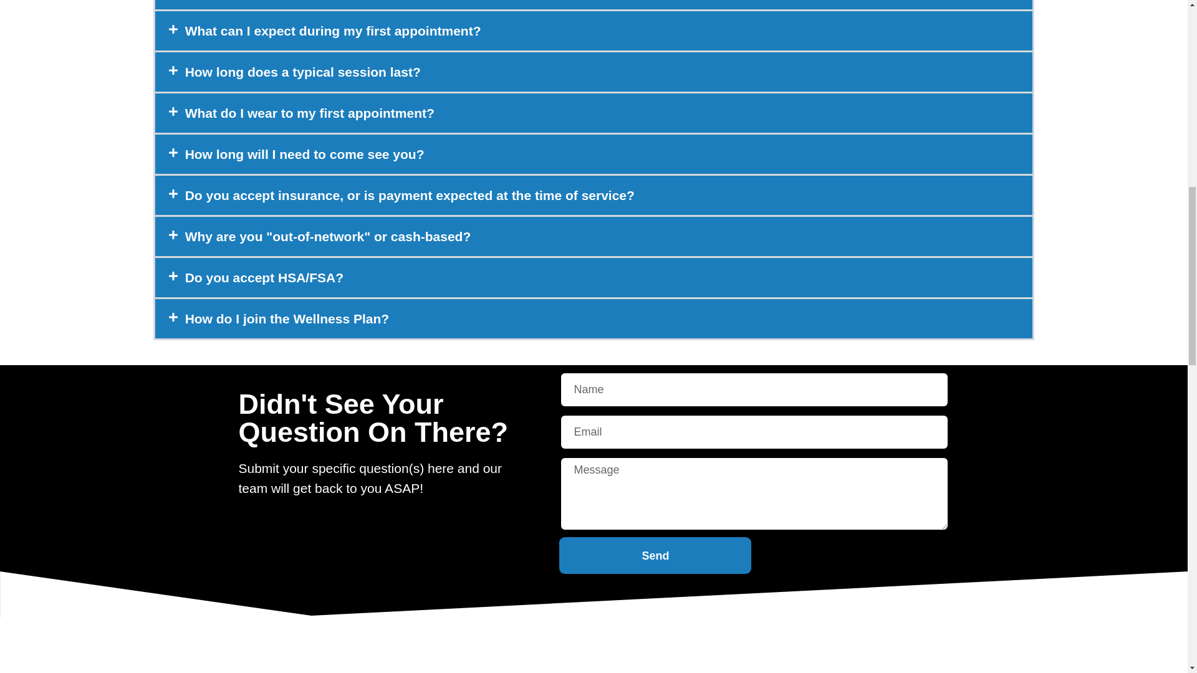 This screenshot has width=1197, height=673. Describe the element at coordinates (305, 155) in the screenshot. I see `How long will I need to come see you?` at that location.